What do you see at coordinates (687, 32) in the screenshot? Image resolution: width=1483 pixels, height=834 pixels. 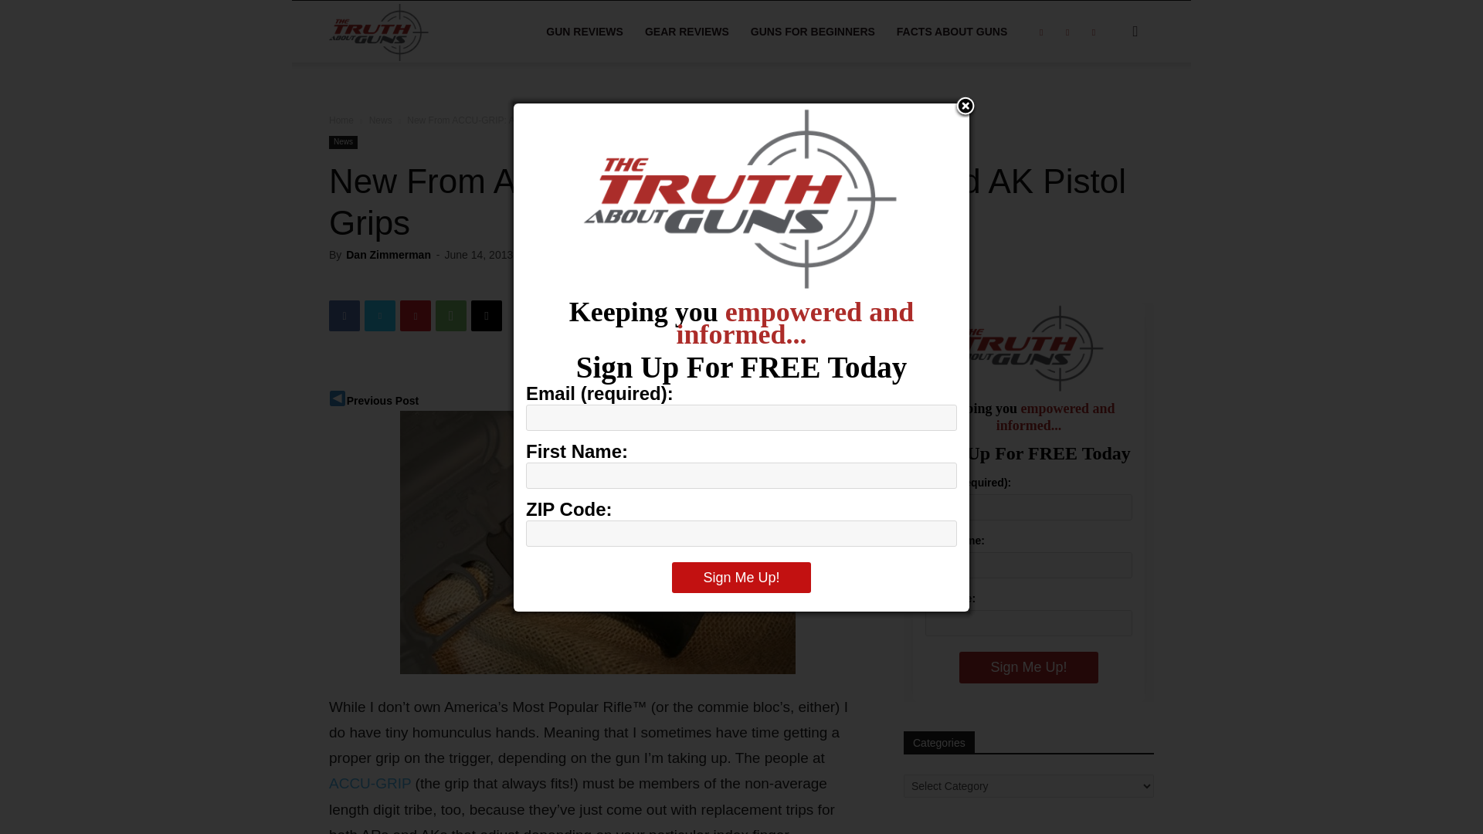 I see `GEAR REVIEWS` at bounding box center [687, 32].